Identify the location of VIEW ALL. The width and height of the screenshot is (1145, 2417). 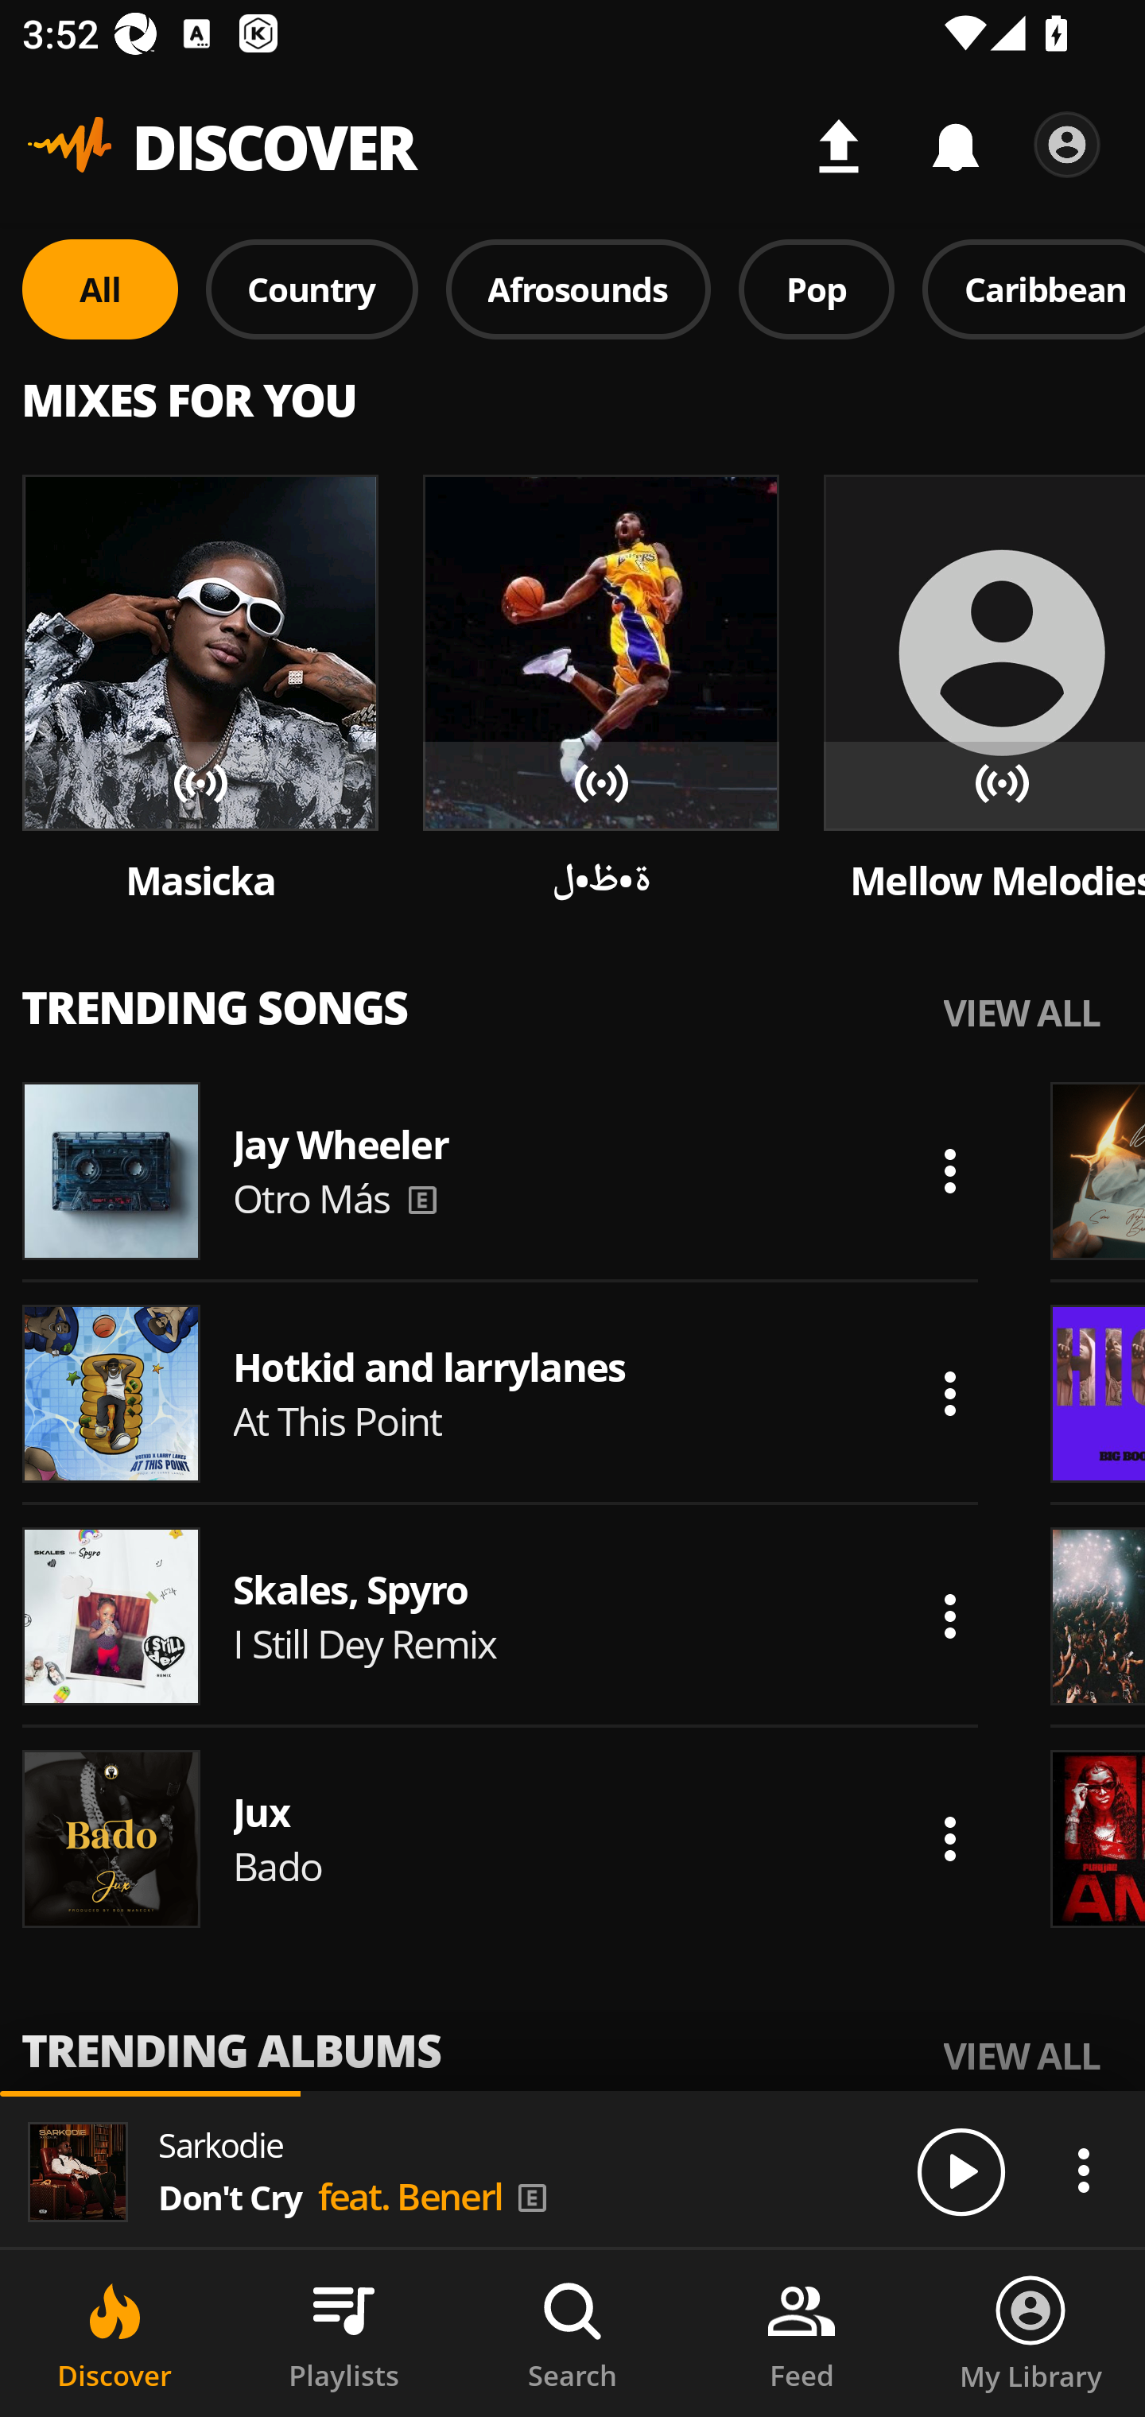
(1021, 1011).